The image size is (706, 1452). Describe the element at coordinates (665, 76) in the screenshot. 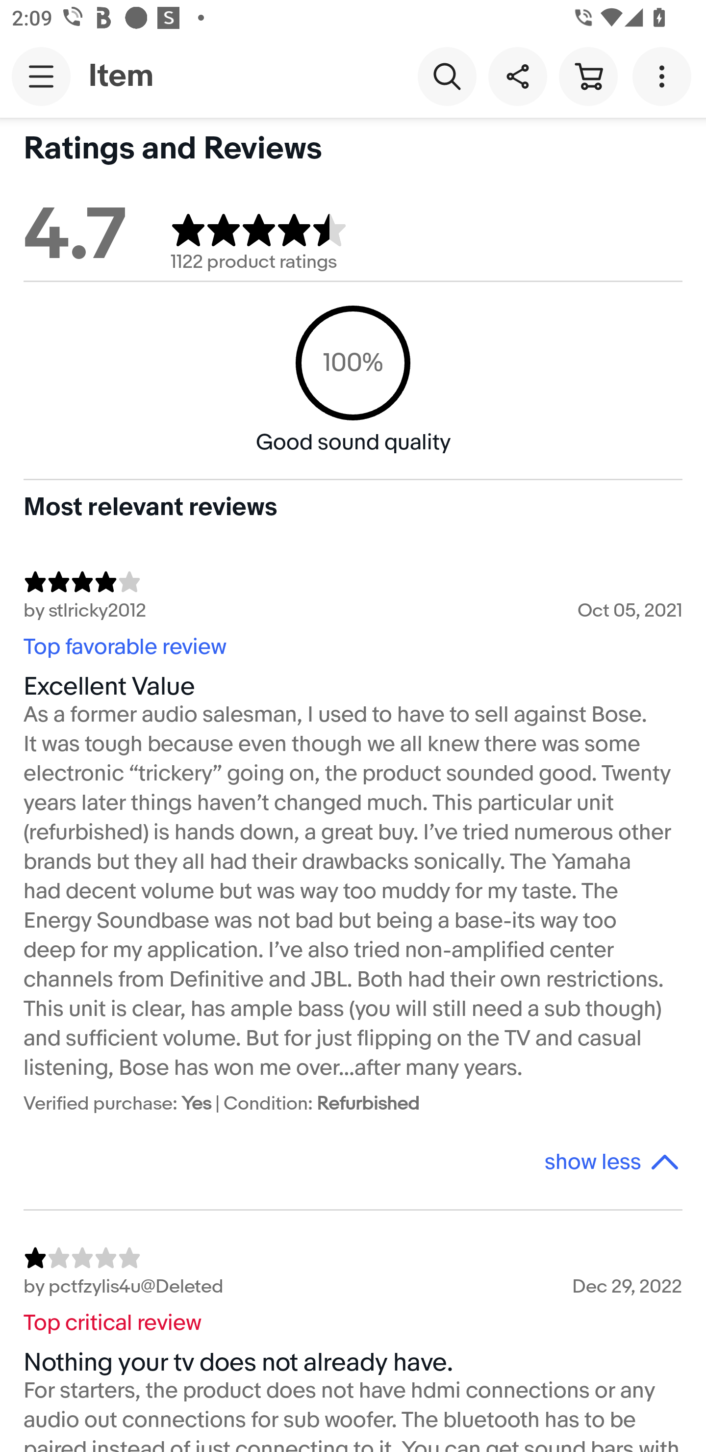

I see `More options` at that location.